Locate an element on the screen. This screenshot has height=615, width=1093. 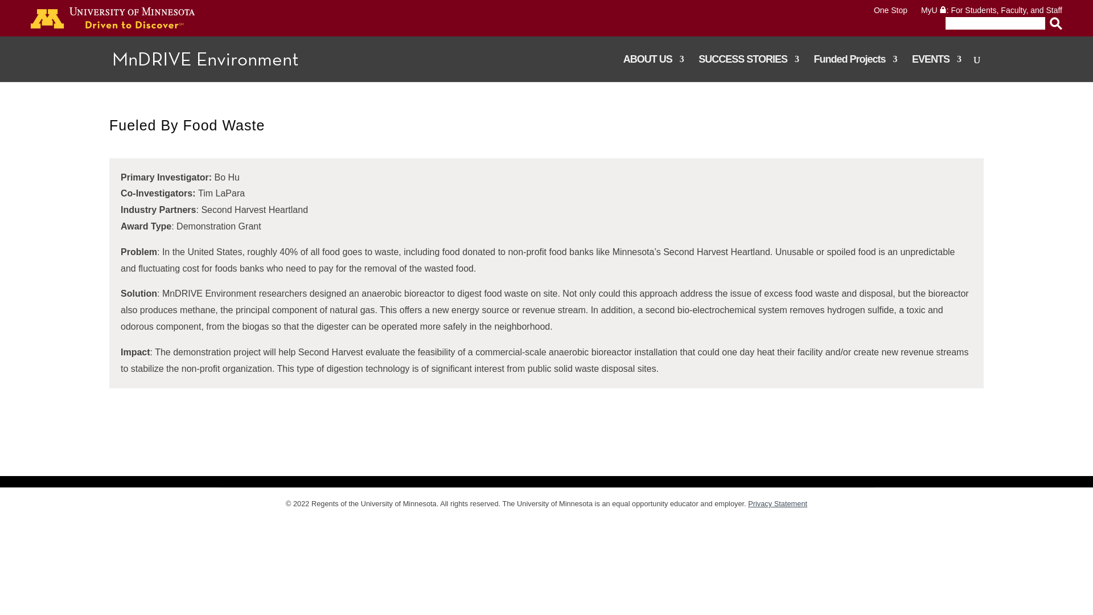
One Stop is located at coordinates (890, 10).